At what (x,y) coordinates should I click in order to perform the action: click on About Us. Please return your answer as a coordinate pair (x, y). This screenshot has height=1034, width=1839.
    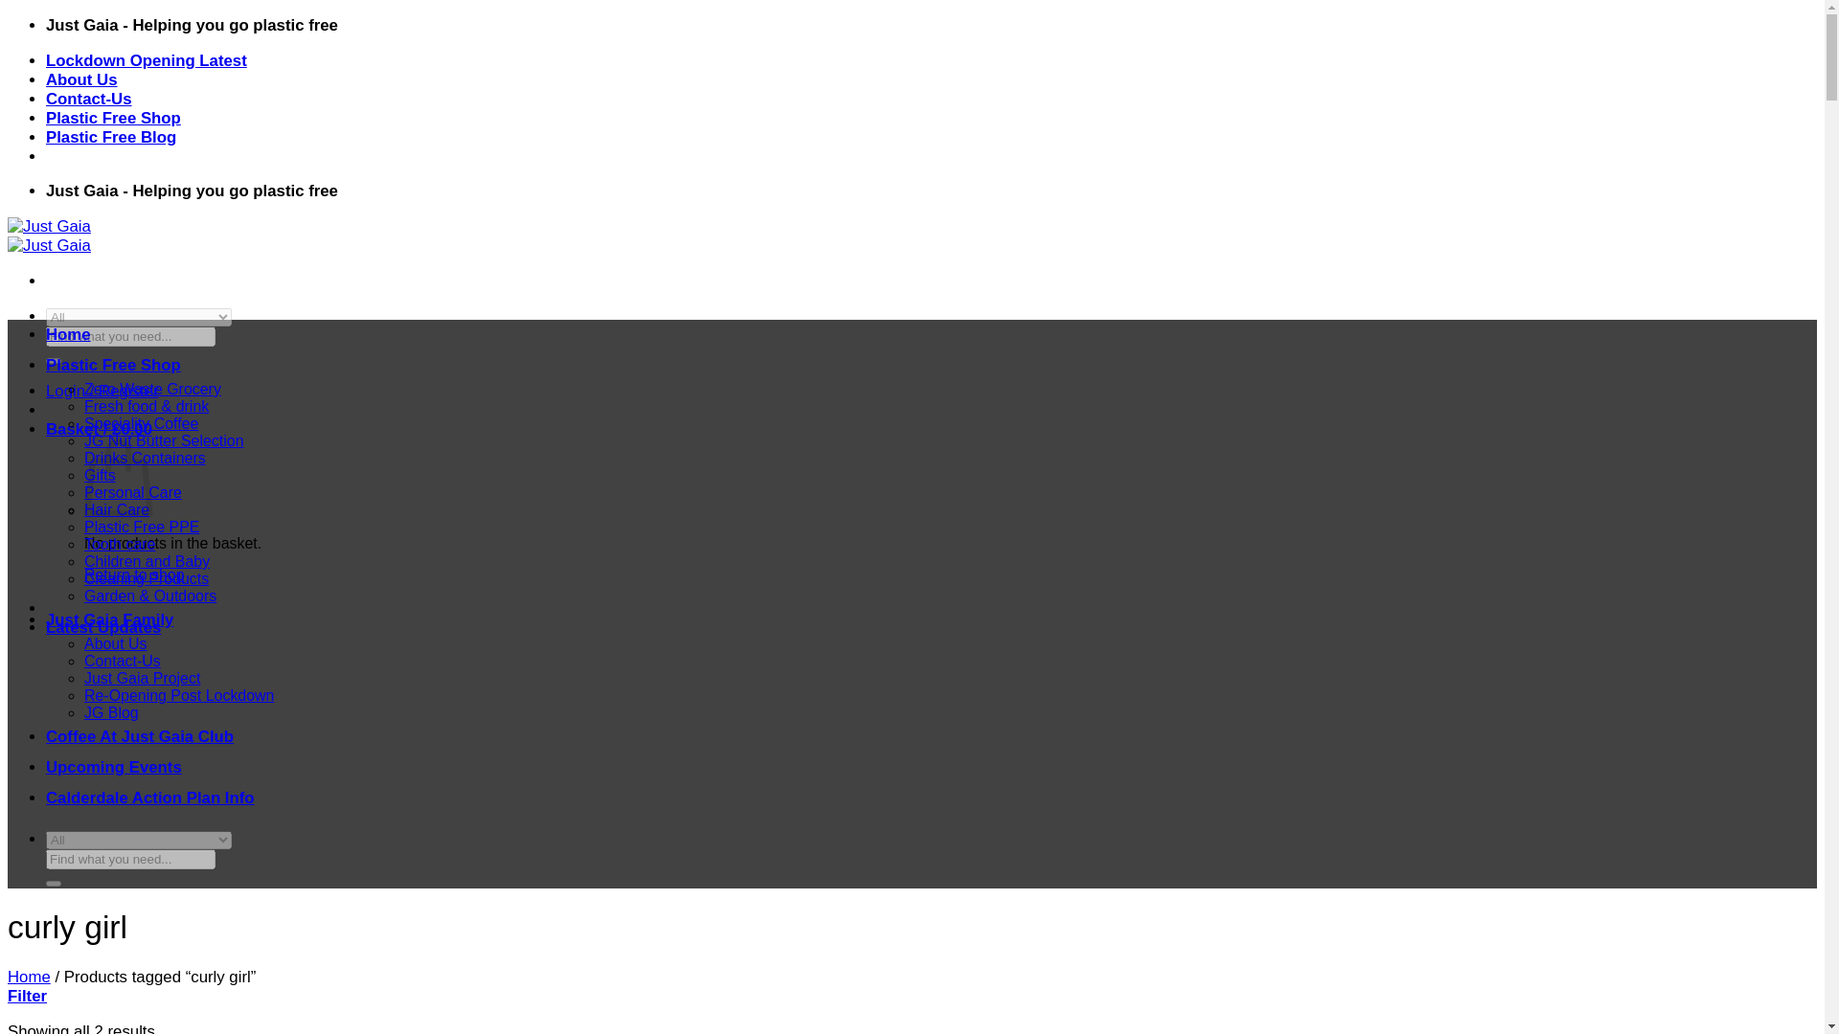
    Looking at the image, I should click on (115, 643).